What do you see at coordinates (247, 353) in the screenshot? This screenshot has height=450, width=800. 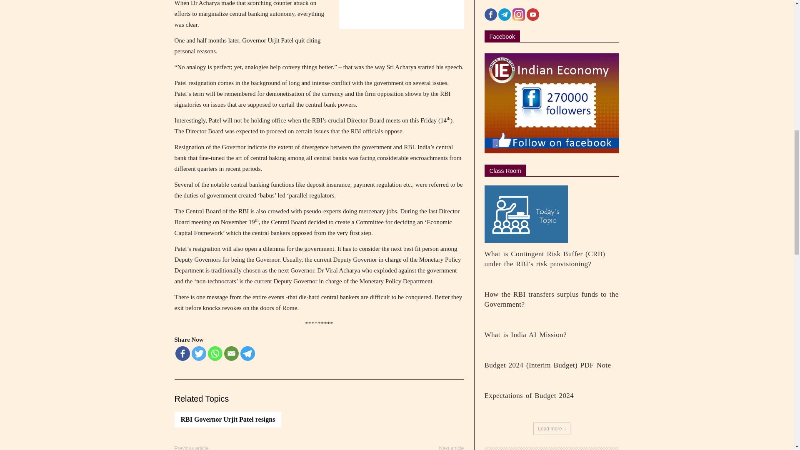 I see `Telegram` at bounding box center [247, 353].